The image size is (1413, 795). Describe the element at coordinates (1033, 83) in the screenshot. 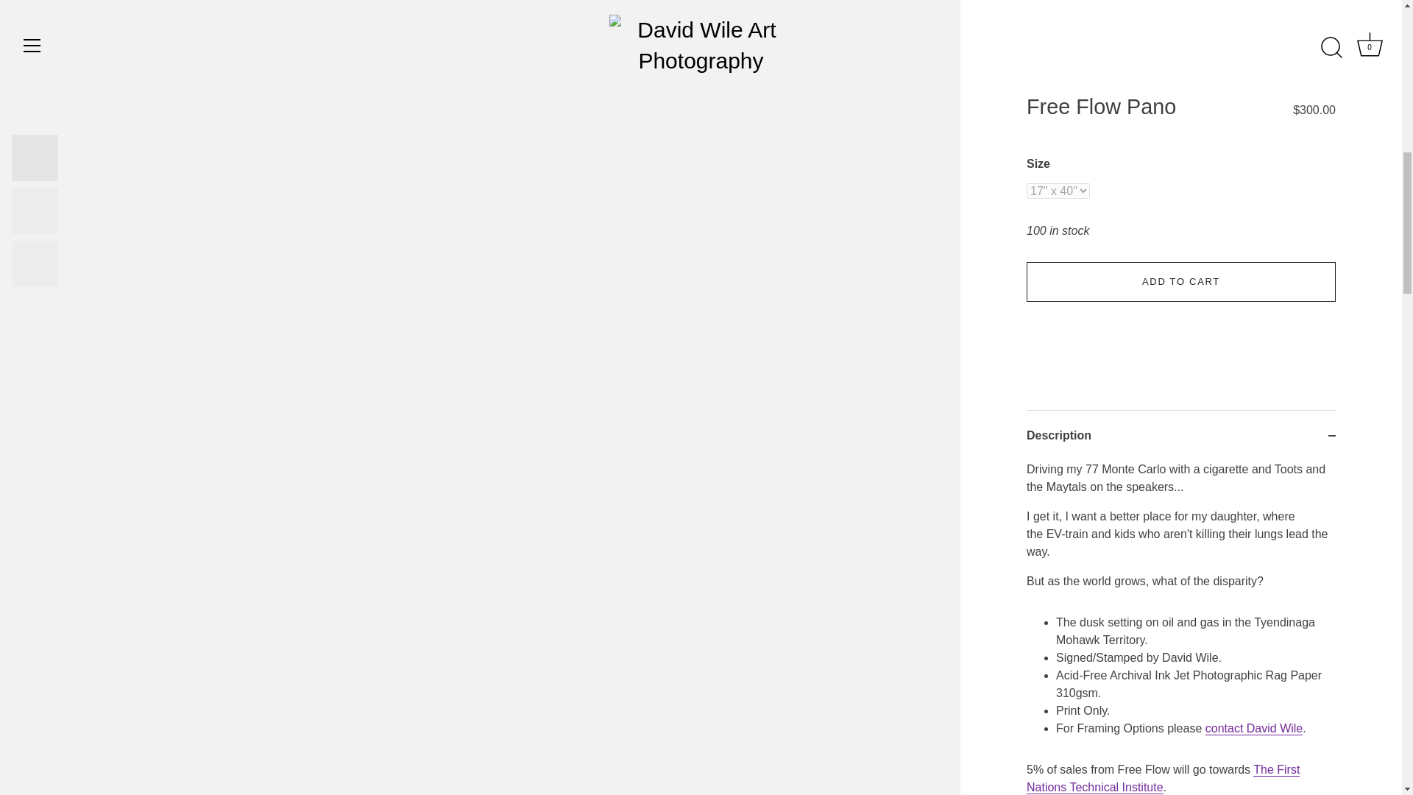

I see `Share on Facebook` at that location.